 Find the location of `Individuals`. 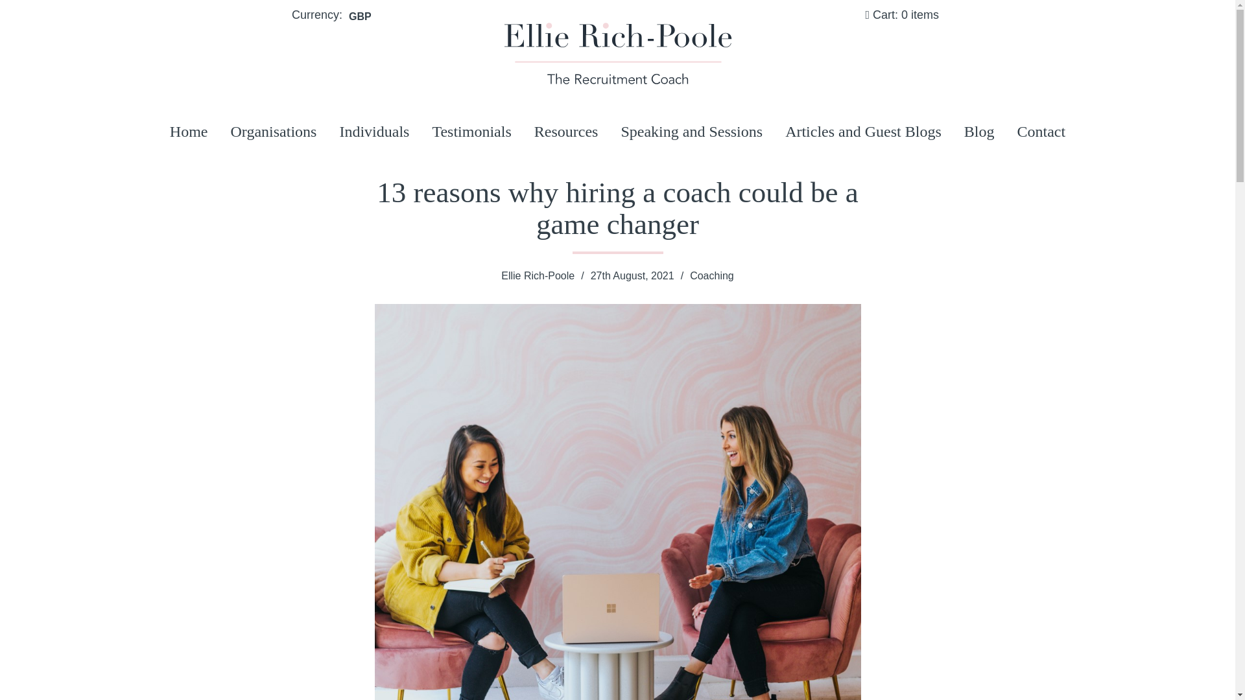

Individuals is located at coordinates (373, 131).